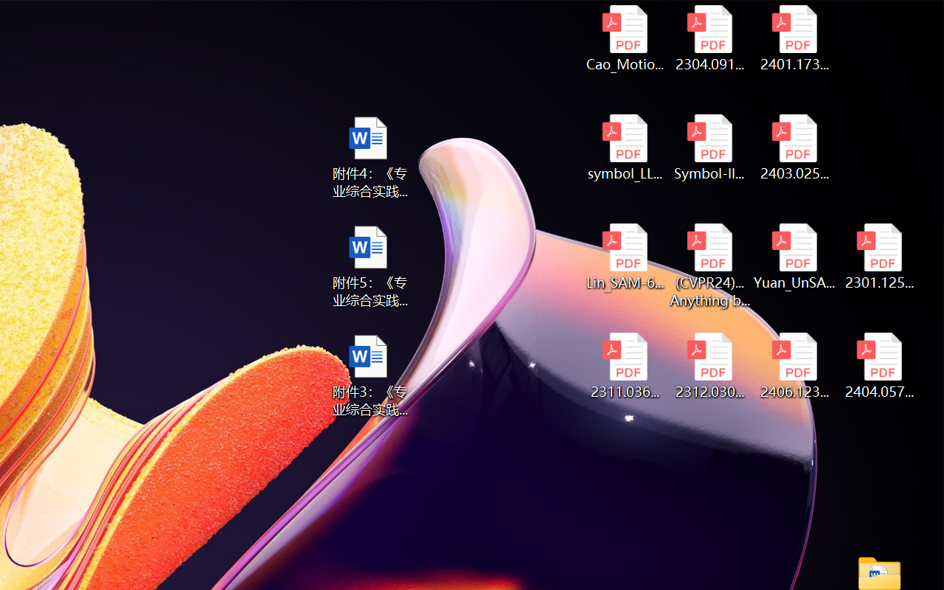 The width and height of the screenshot is (944, 590). What do you see at coordinates (709, 265) in the screenshot?
I see `(CVPR24)Matching Anything by Segmenting Anything.pdf` at bounding box center [709, 265].